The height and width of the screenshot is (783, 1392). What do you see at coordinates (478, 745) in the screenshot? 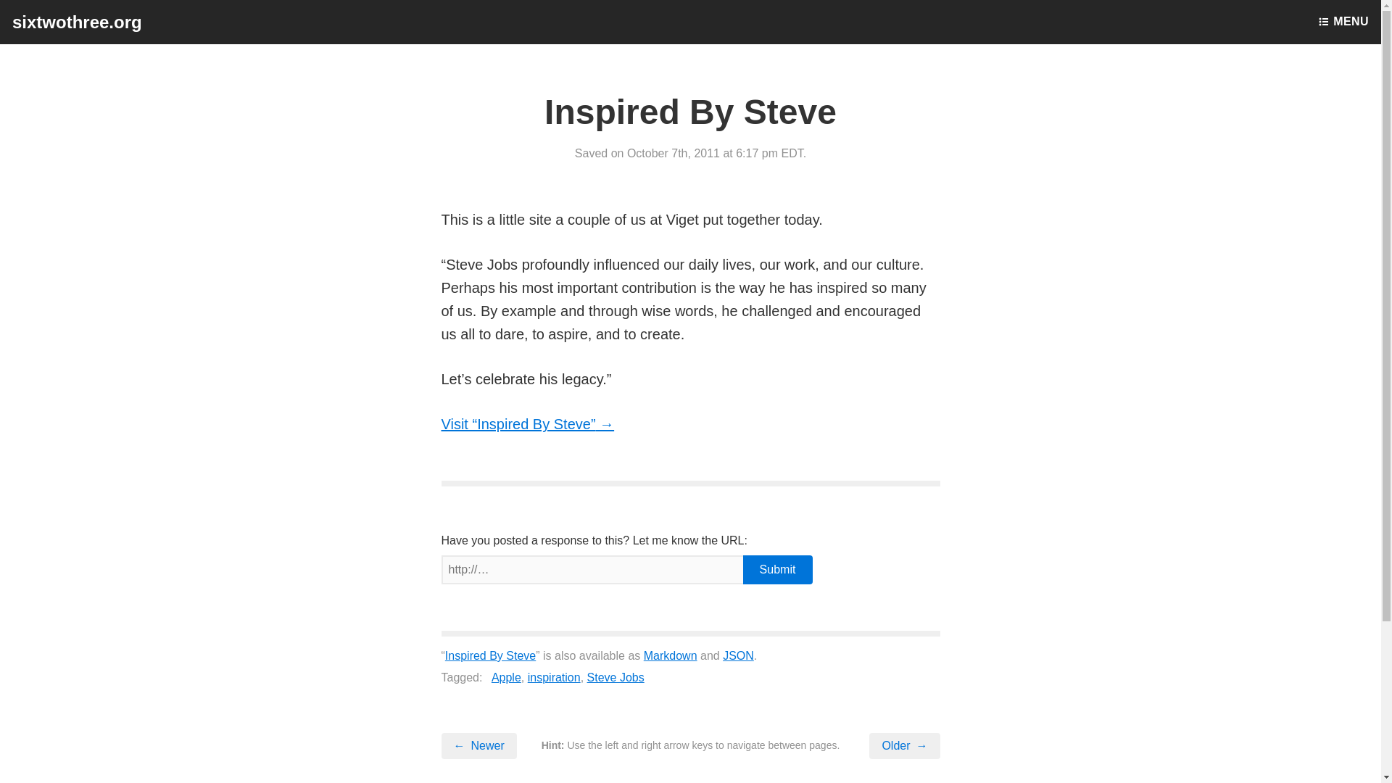
I see `Newer` at bounding box center [478, 745].